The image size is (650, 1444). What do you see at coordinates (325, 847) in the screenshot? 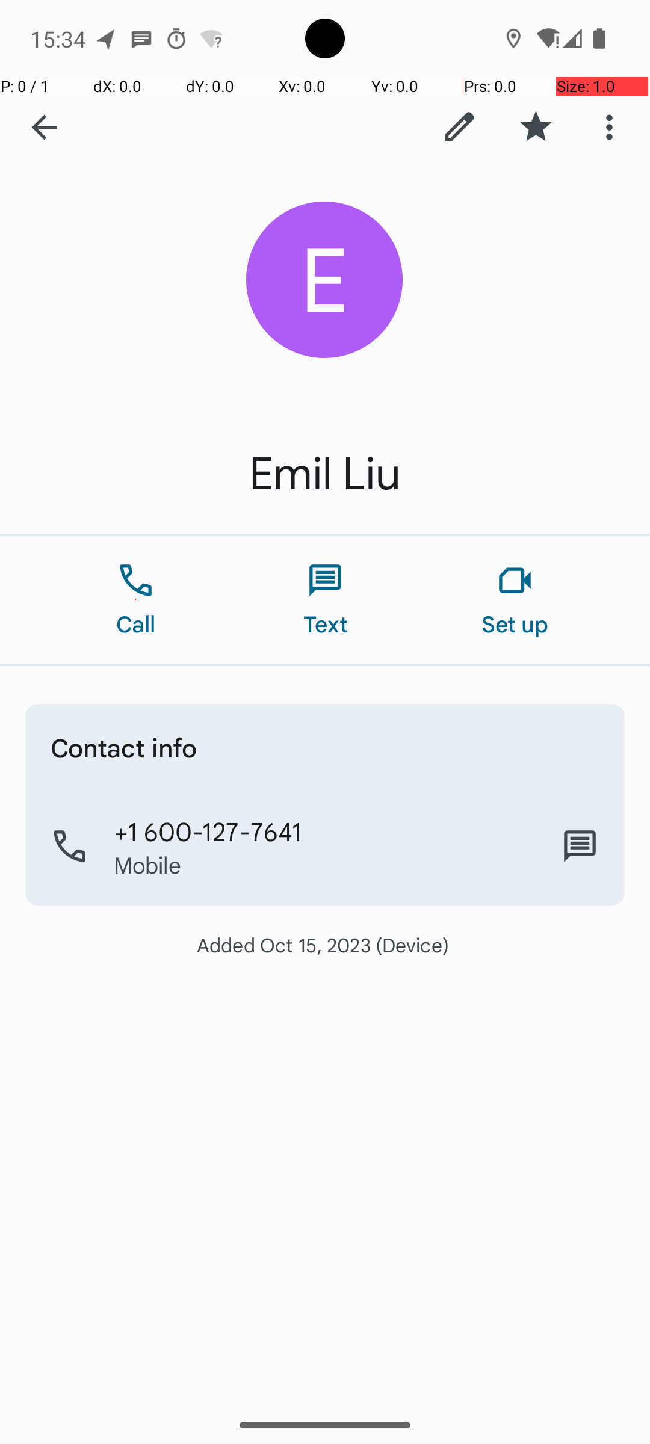
I see `Call Mobile +1 600-127-7641` at bounding box center [325, 847].